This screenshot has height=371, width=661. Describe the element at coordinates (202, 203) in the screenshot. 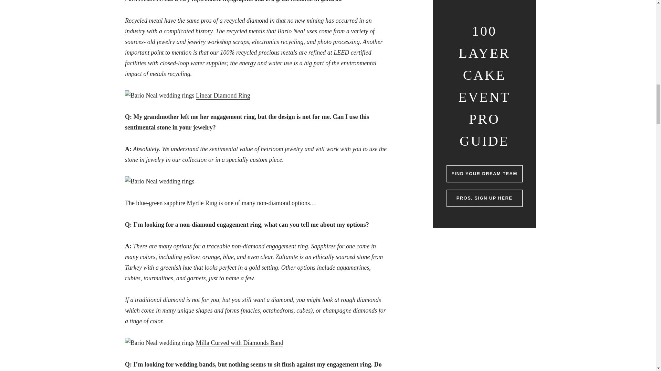

I see `Myrtle Ring` at that location.